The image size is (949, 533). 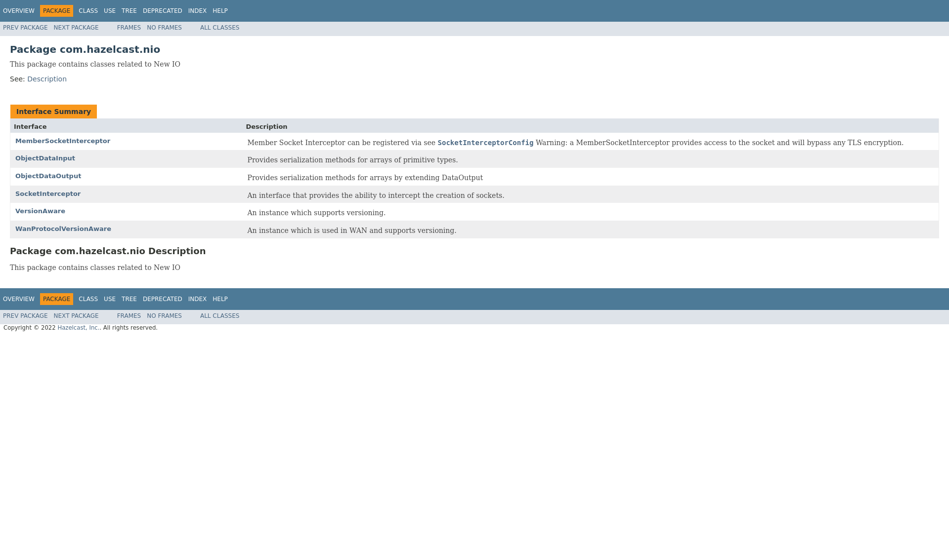 What do you see at coordinates (25, 315) in the screenshot?
I see `PREV PACKAGE` at bounding box center [25, 315].